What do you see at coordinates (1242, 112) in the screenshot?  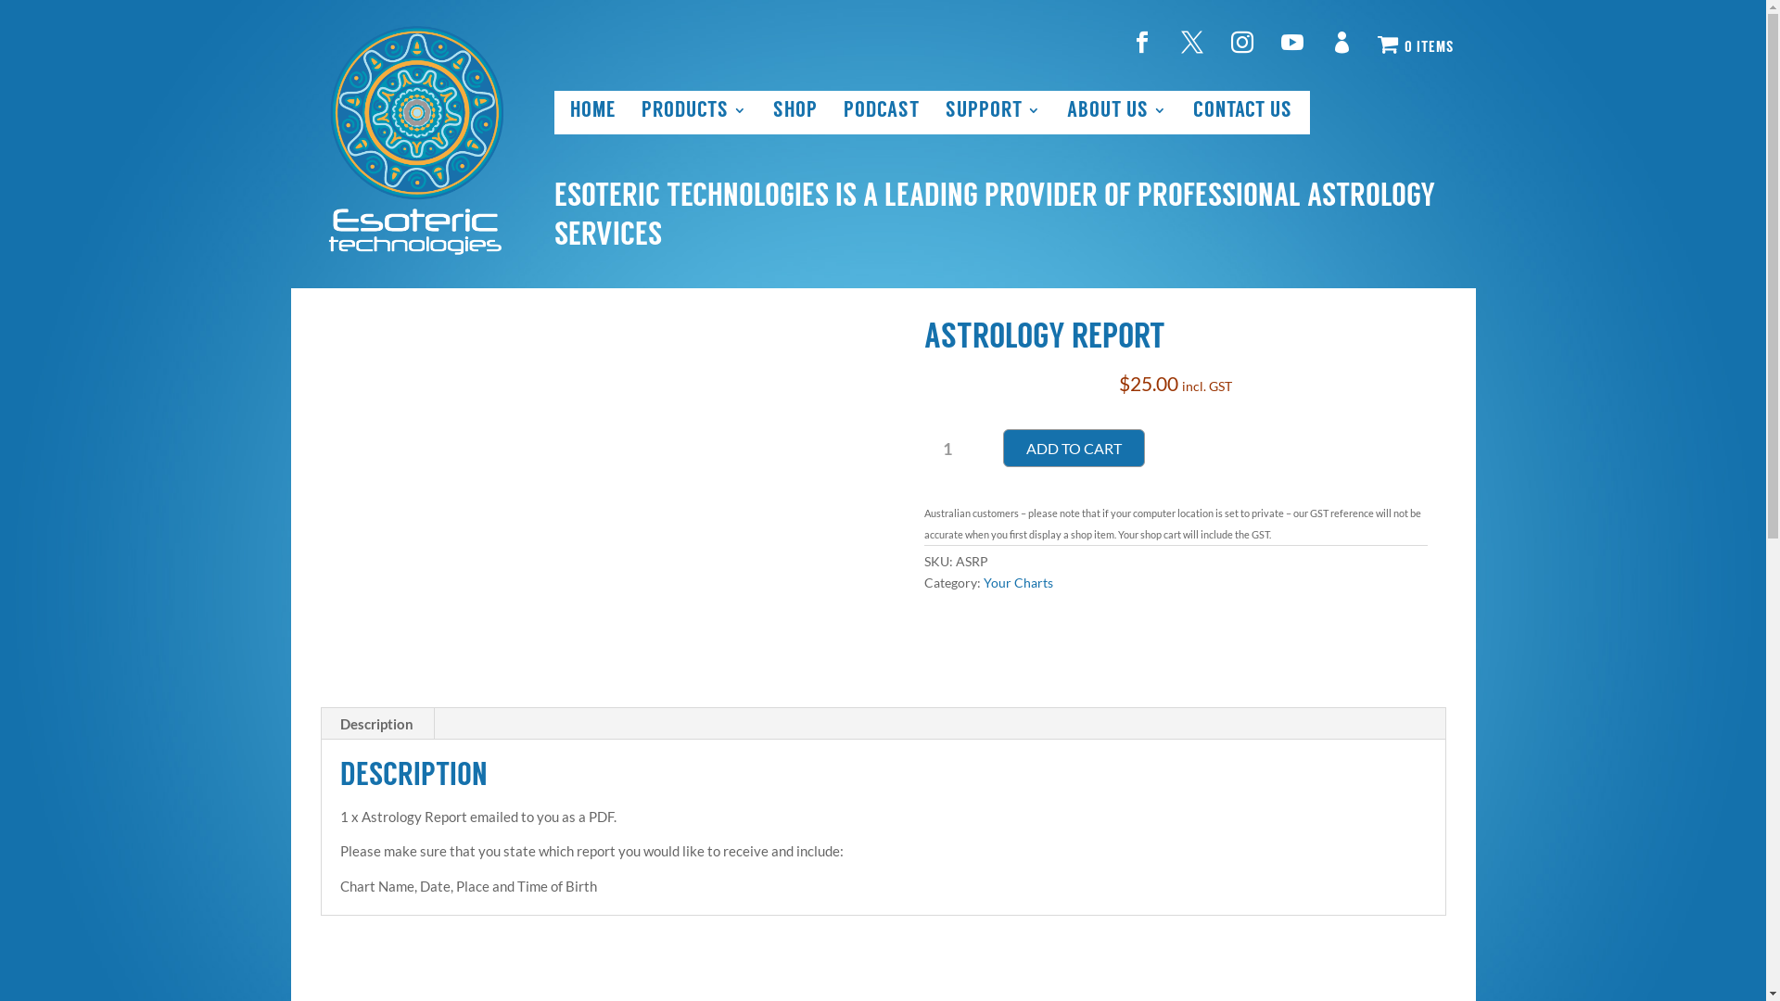 I see `CONTACT US` at bounding box center [1242, 112].